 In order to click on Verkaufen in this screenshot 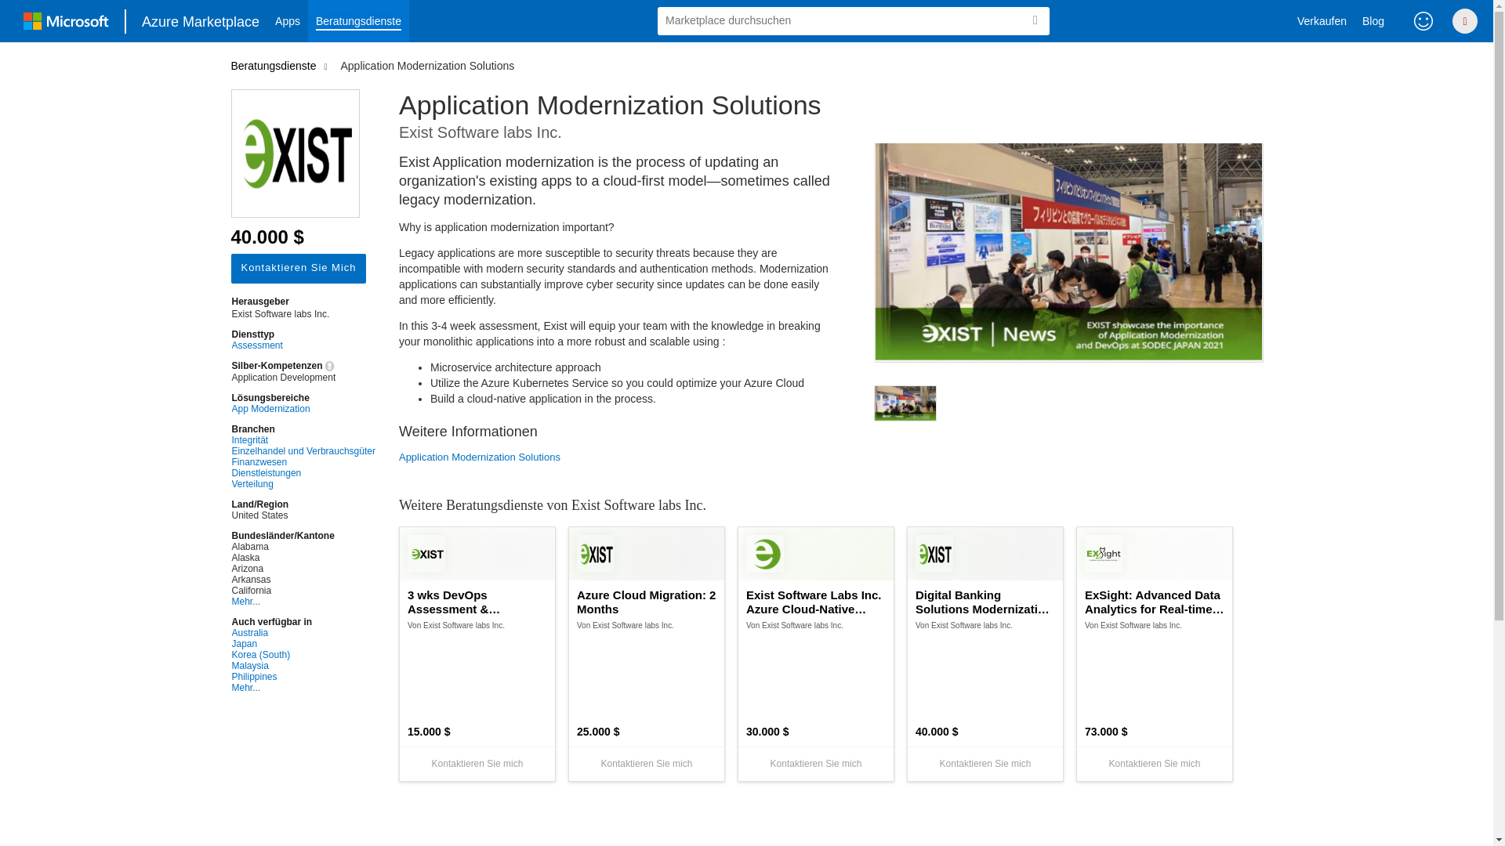, I will do `click(1322, 21)`.